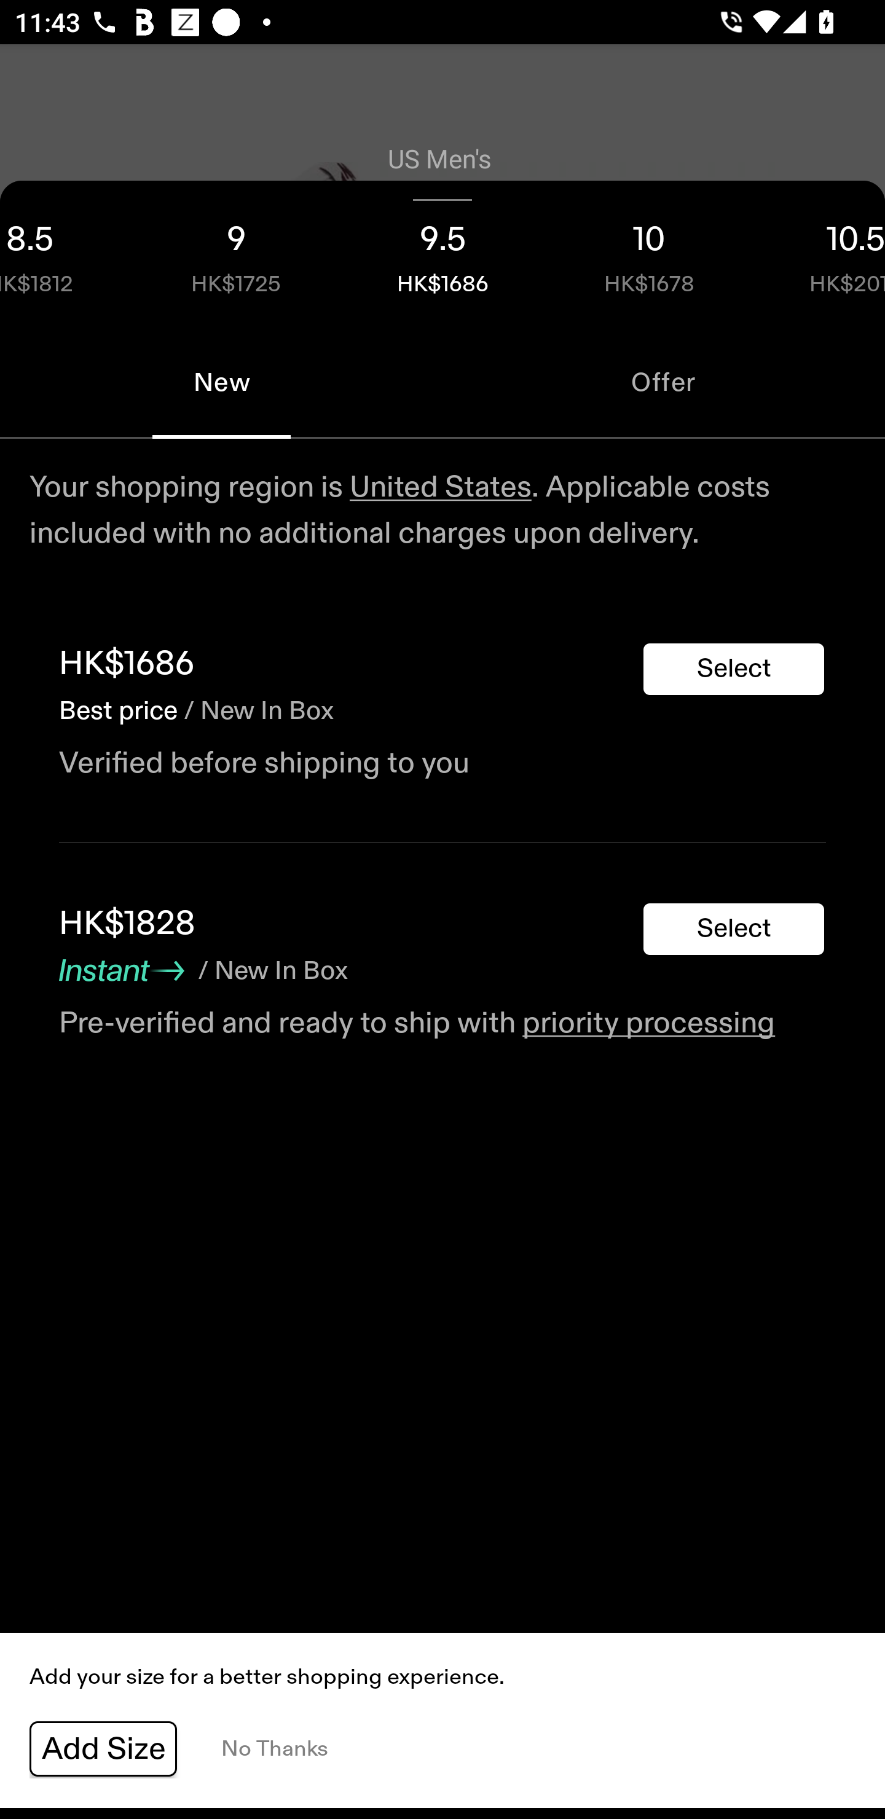  Describe the element at coordinates (274, 1749) in the screenshot. I see `No Thanks` at that location.